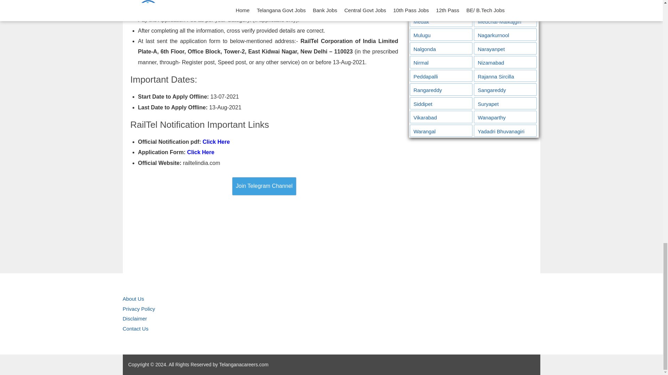 The height and width of the screenshot is (375, 668). What do you see at coordinates (264, 186) in the screenshot?
I see `Join Telegram Channel` at bounding box center [264, 186].